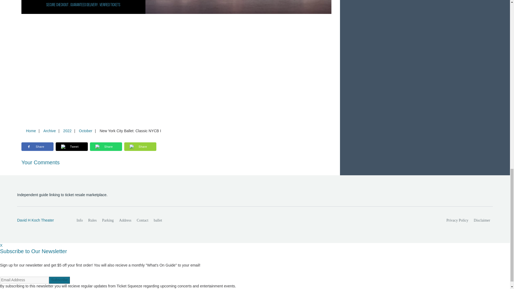 The image size is (514, 289). I want to click on Parking, so click(108, 220).